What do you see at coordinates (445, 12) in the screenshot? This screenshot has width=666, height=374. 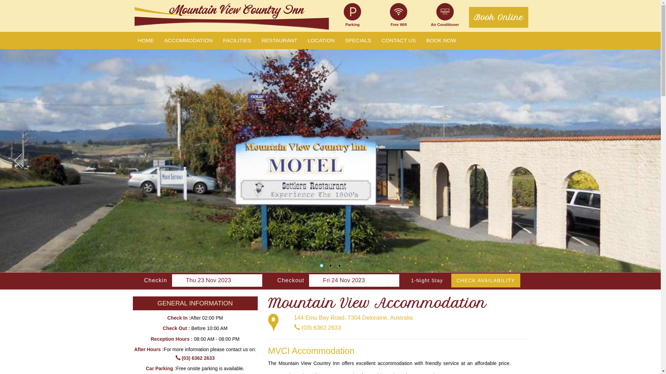 I see `Air Conditioner` at bounding box center [445, 12].